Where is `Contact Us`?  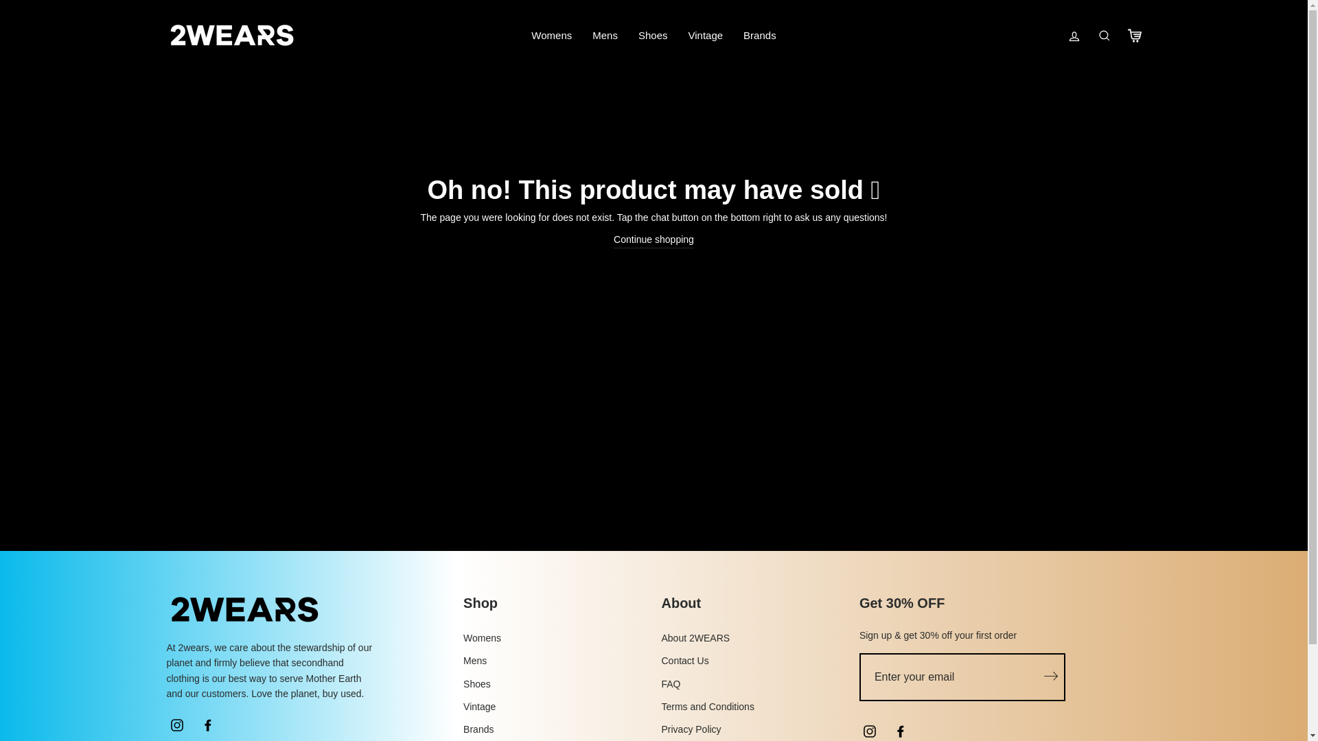 Contact Us is located at coordinates (685, 661).